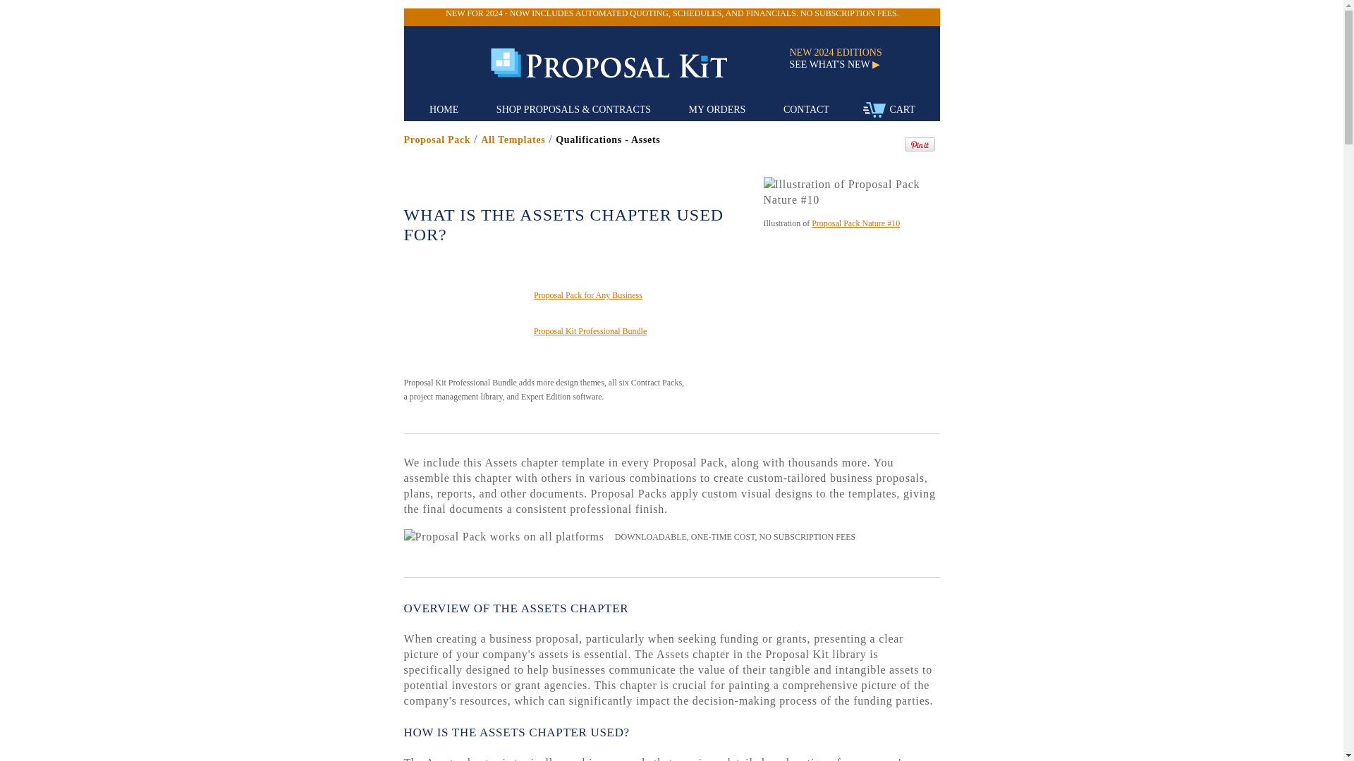  What do you see at coordinates (621, 63) in the screenshot?
I see `Proposal Kit - It's all About Trust` at bounding box center [621, 63].